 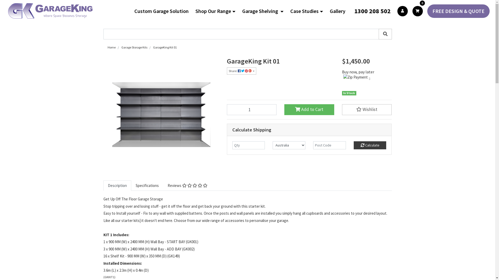 I want to click on Gallery, so click(x=340, y=11).